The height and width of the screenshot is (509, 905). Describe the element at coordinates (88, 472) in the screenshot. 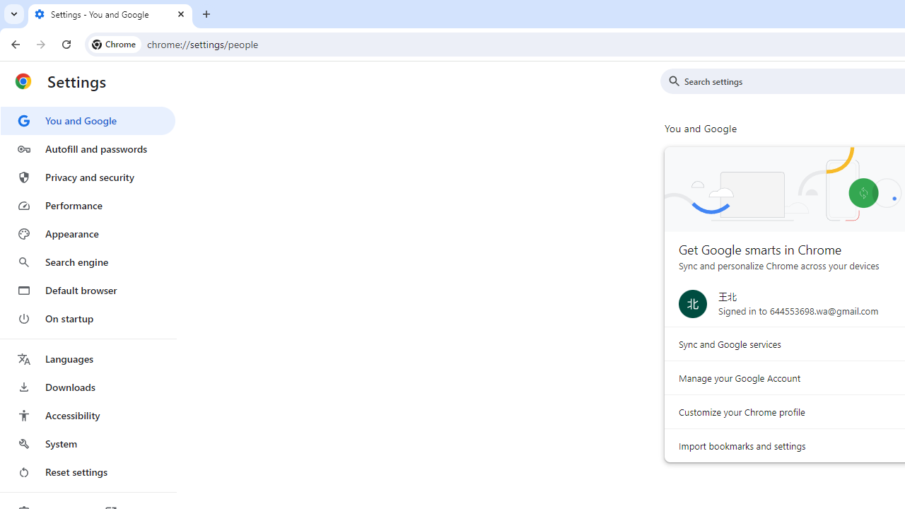

I see `Reset settings` at that location.